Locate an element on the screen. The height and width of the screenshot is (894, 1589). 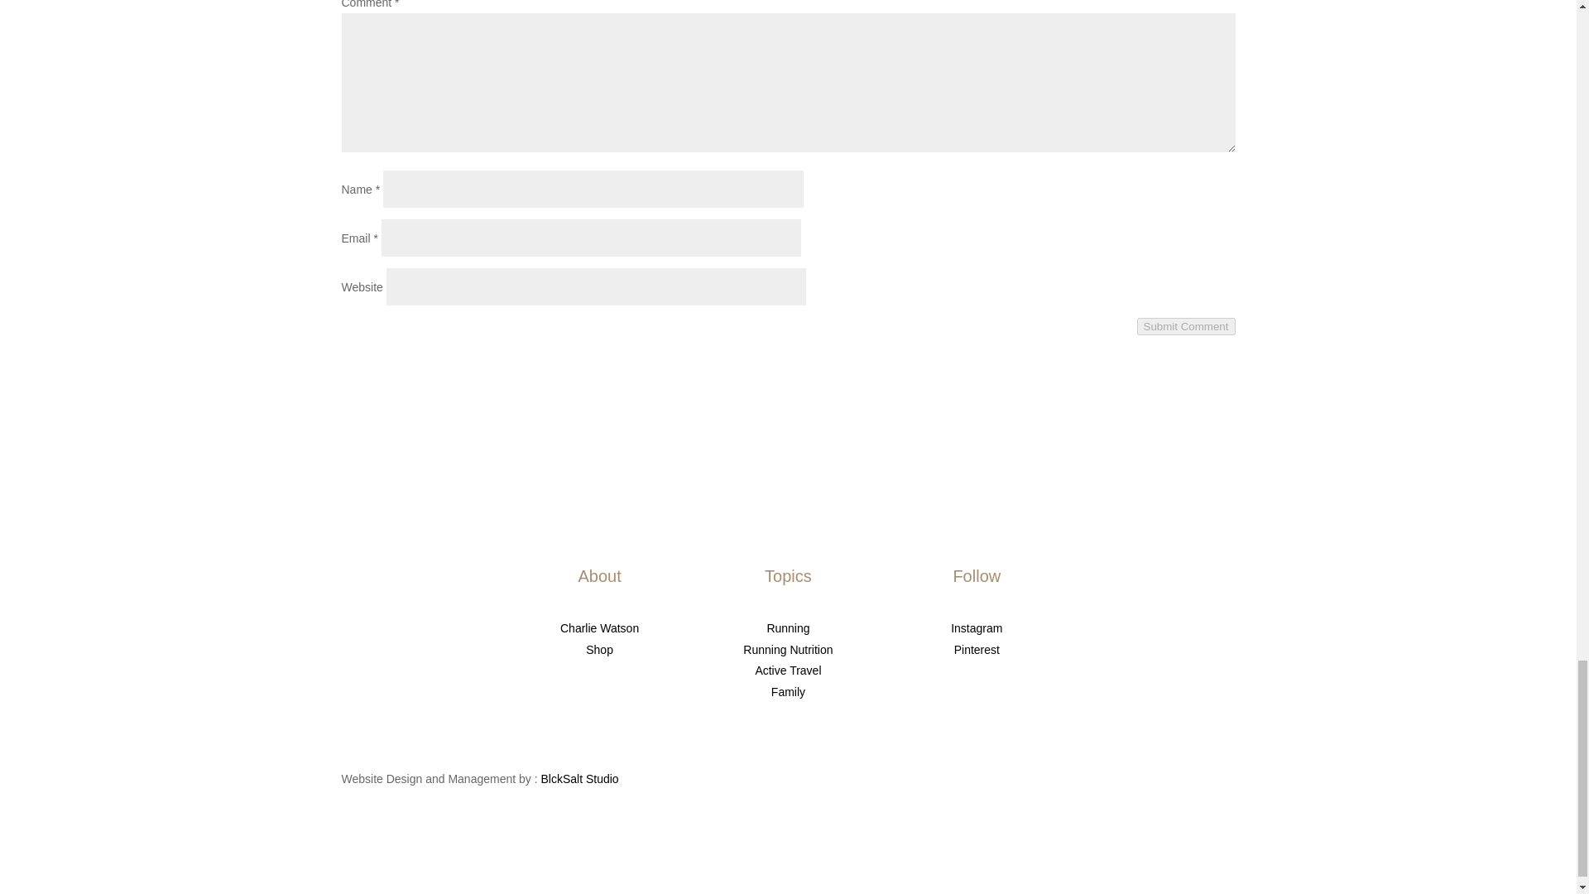
Running is located at coordinates (787, 627).